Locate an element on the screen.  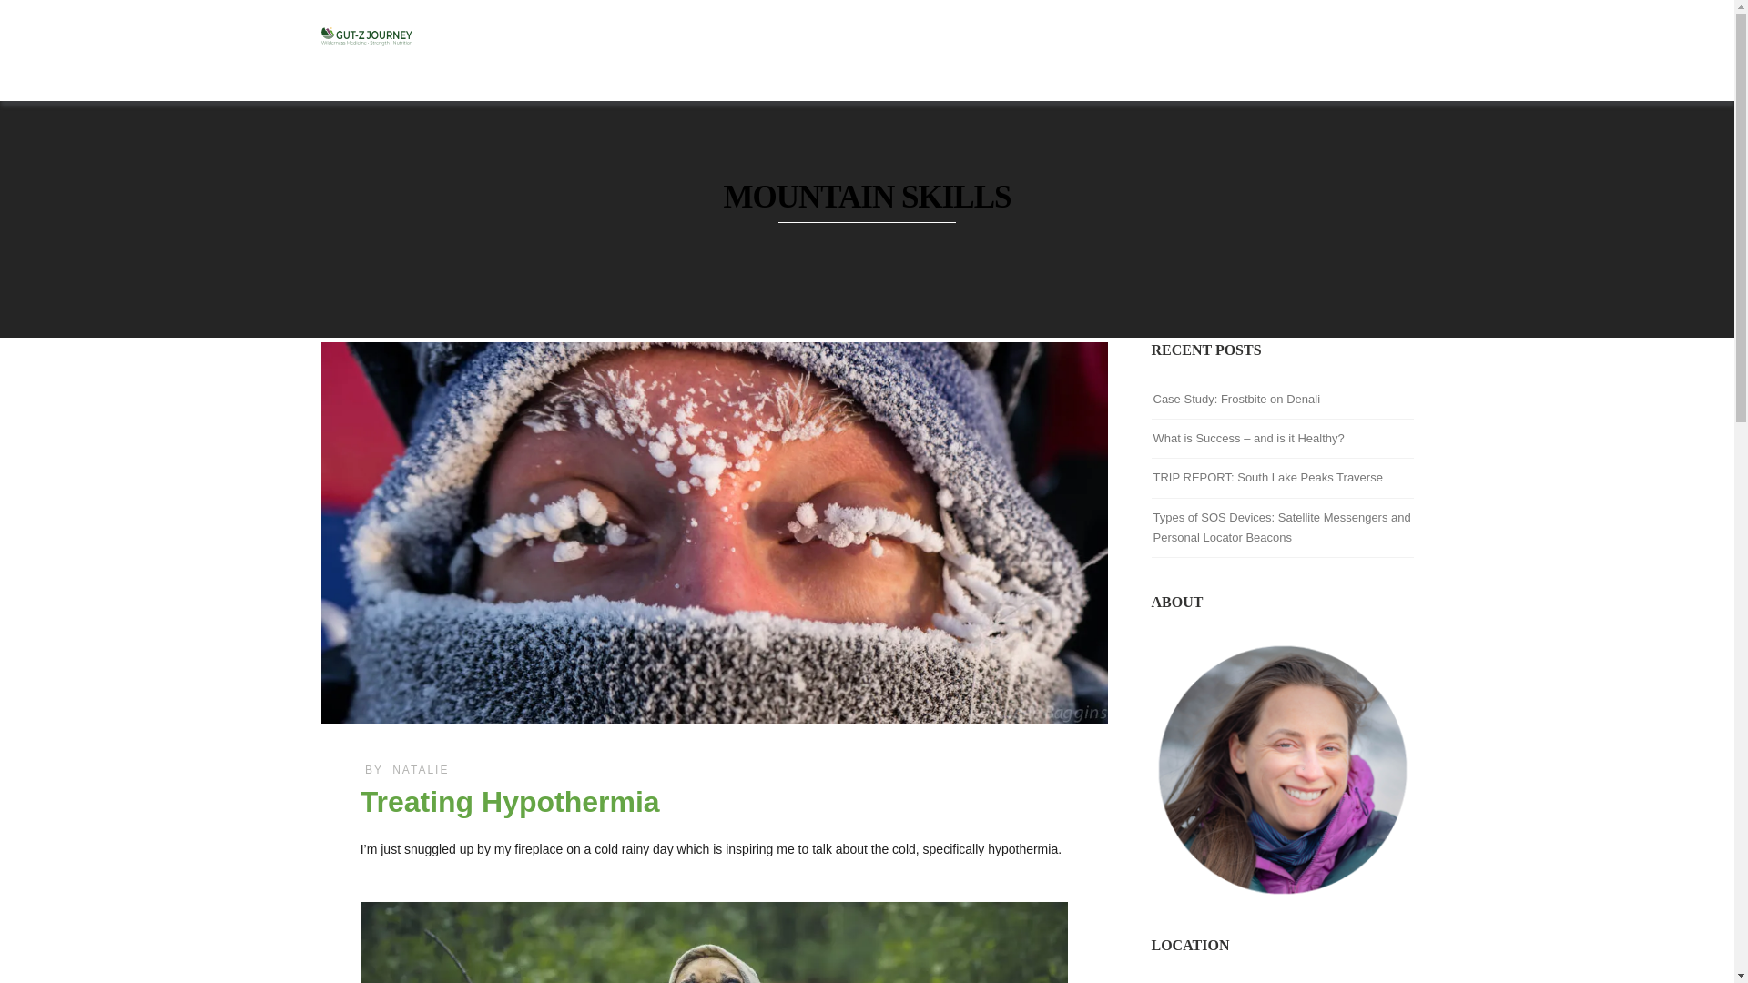
NUTRITION is located at coordinates (1218, 62).